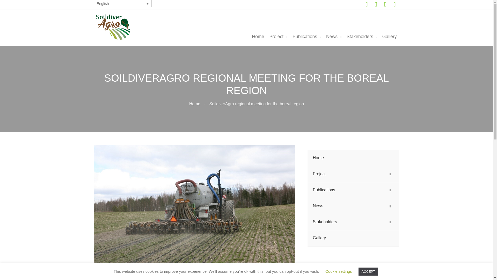 The height and width of the screenshot is (280, 497). What do you see at coordinates (333, 37) in the screenshot?
I see `News` at bounding box center [333, 37].